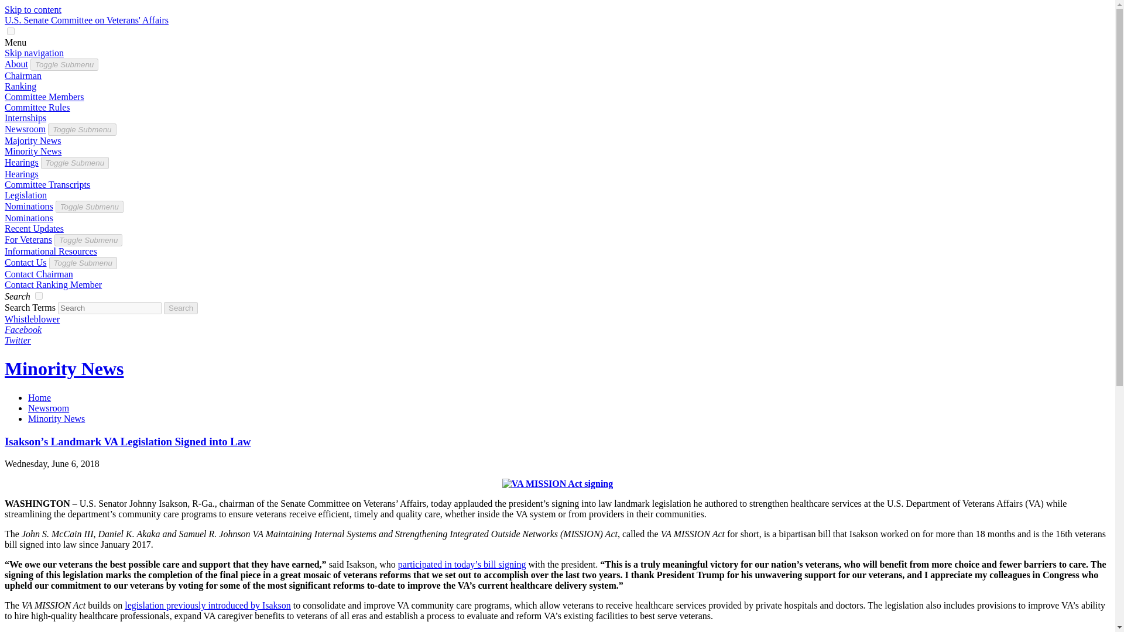  I want to click on Contact Us, so click(26, 262).